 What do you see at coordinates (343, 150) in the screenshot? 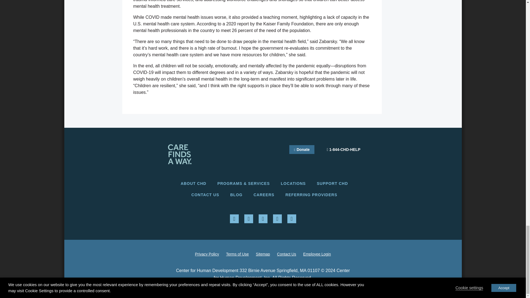
I see `1-844-CHD-HELP` at bounding box center [343, 150].